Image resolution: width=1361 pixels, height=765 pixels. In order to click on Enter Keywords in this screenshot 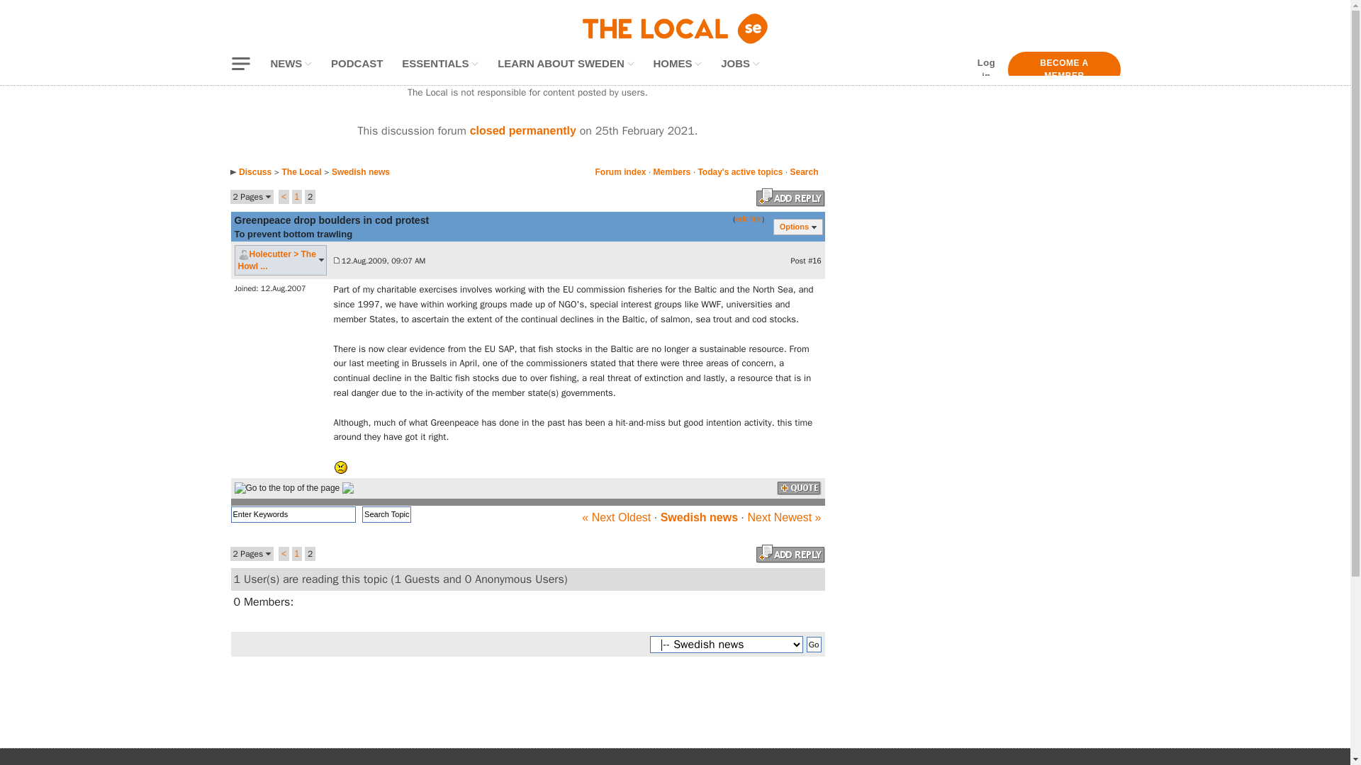, I will do `click(293, 514)`.